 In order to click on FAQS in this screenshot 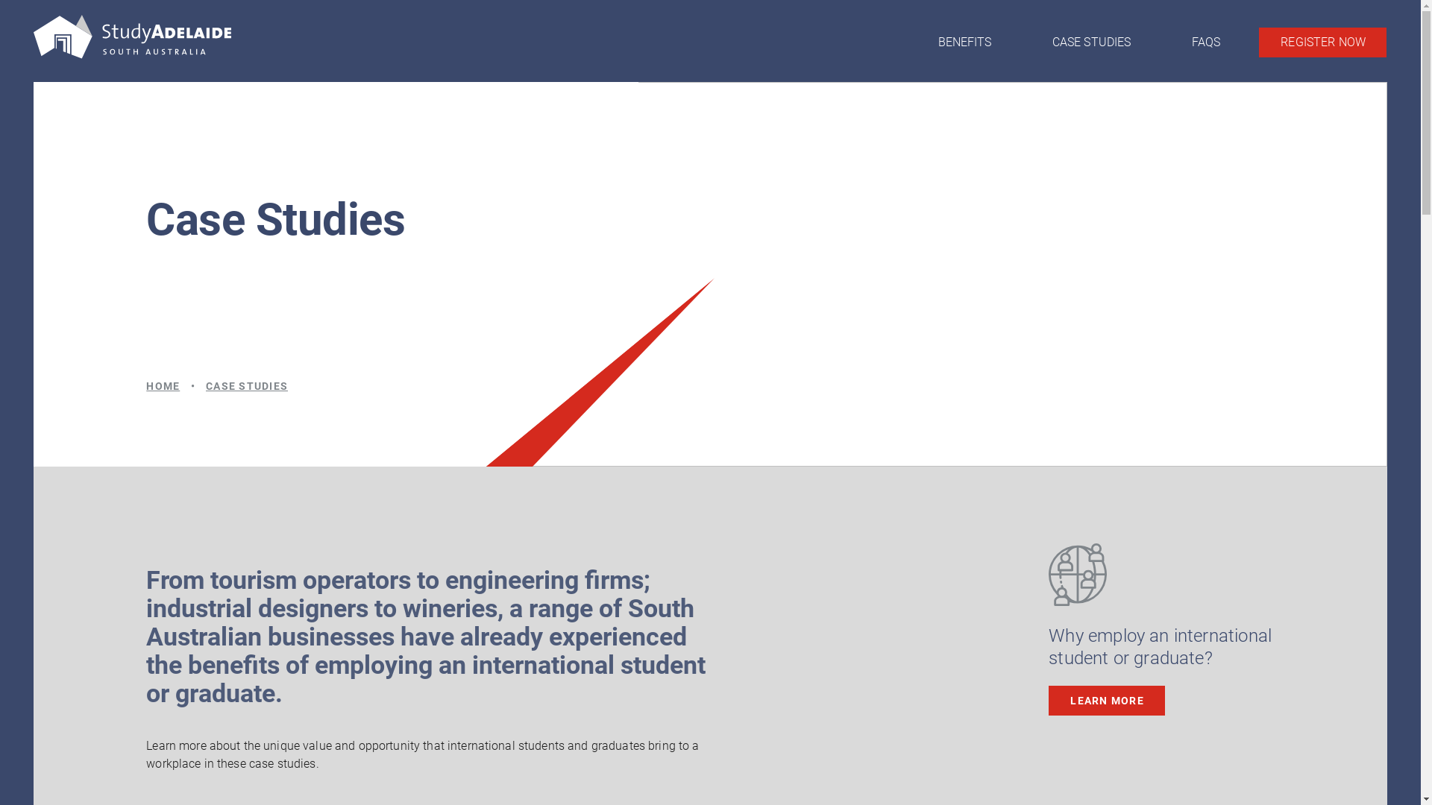, I will do `click(1206, 42)`.